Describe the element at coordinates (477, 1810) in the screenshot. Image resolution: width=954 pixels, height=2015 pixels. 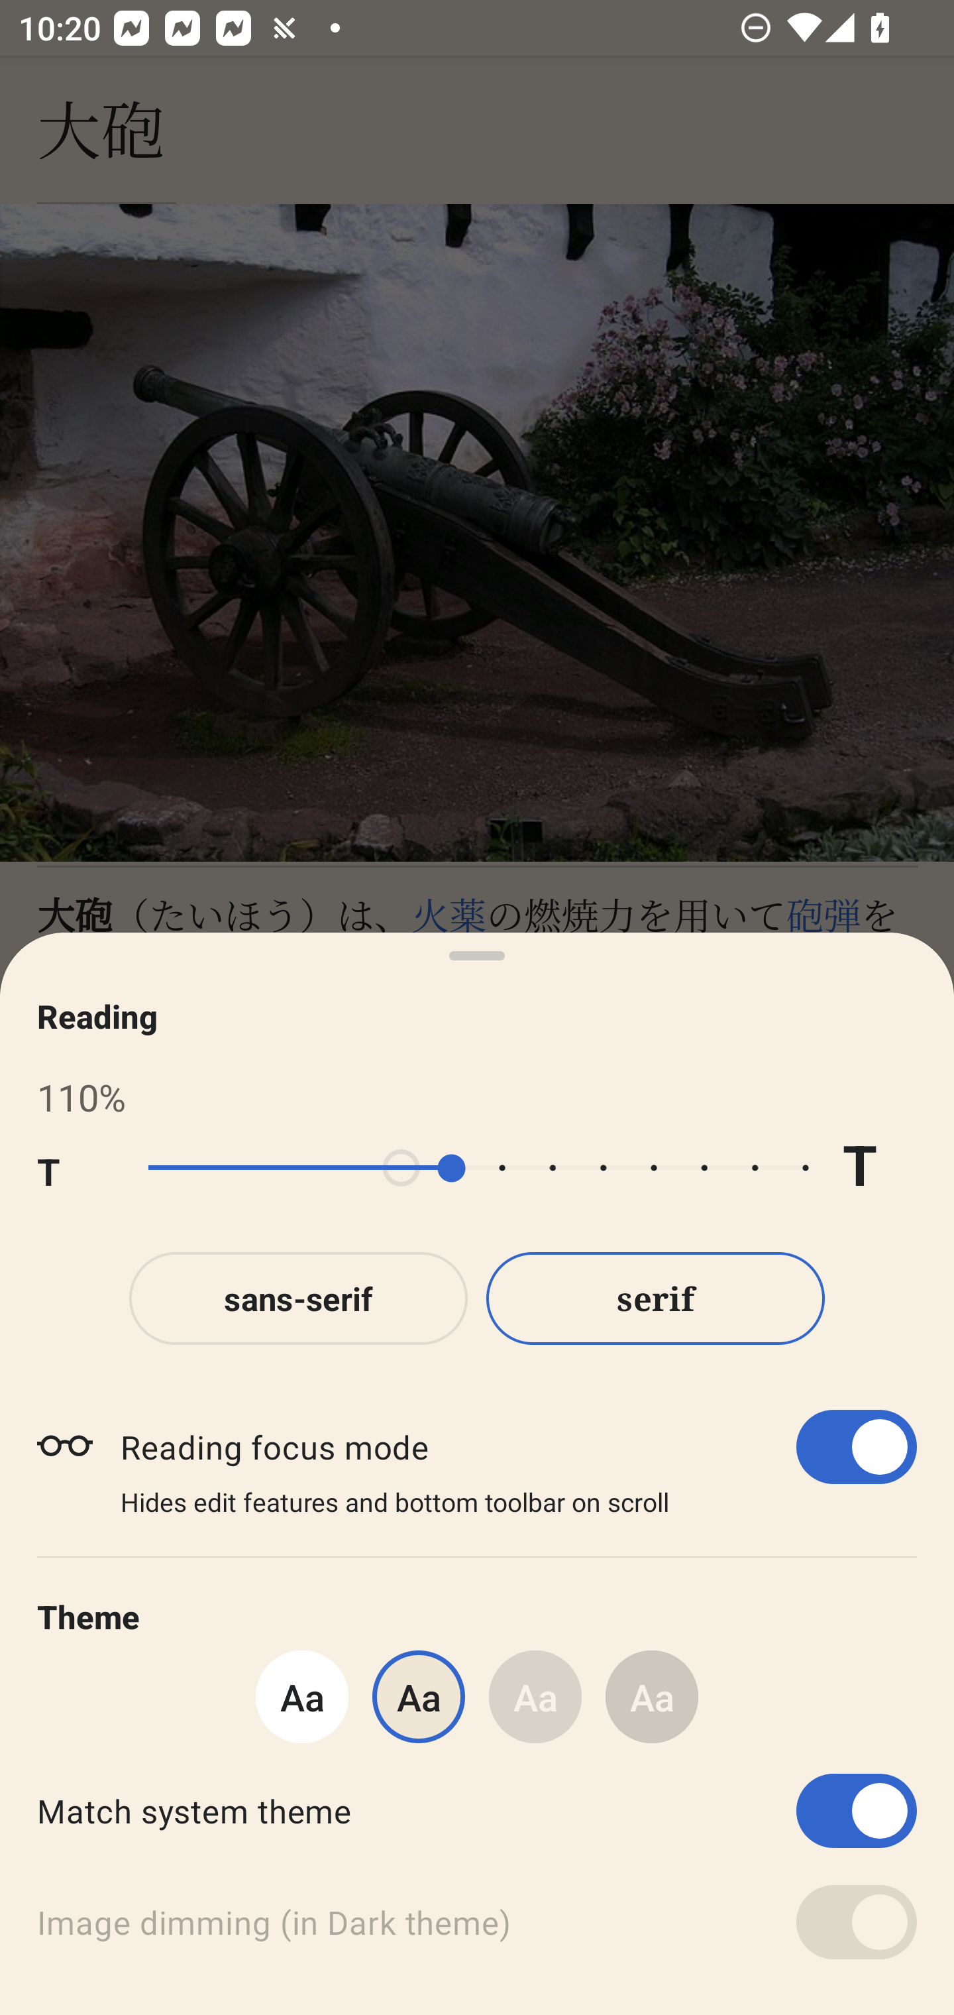
I see `Match system theme` at that location.